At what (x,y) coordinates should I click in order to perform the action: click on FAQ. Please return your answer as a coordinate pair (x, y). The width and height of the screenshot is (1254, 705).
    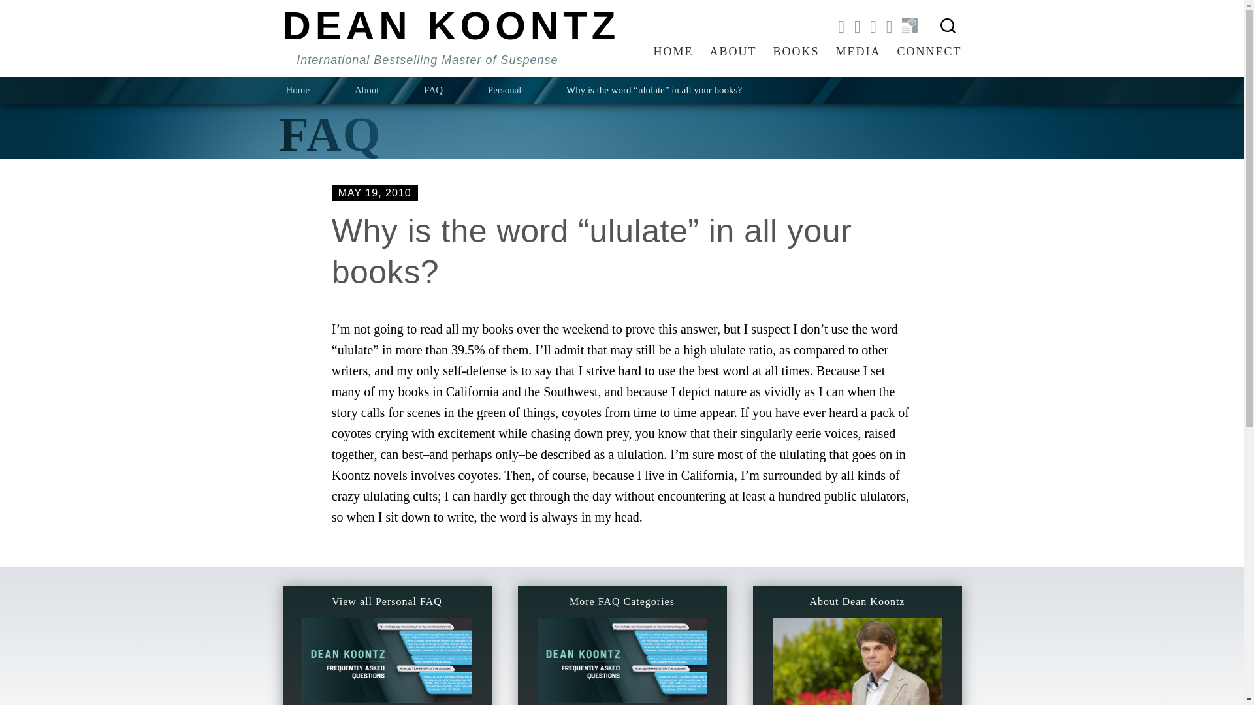
    Looking at the image, I should click on (455, 90).